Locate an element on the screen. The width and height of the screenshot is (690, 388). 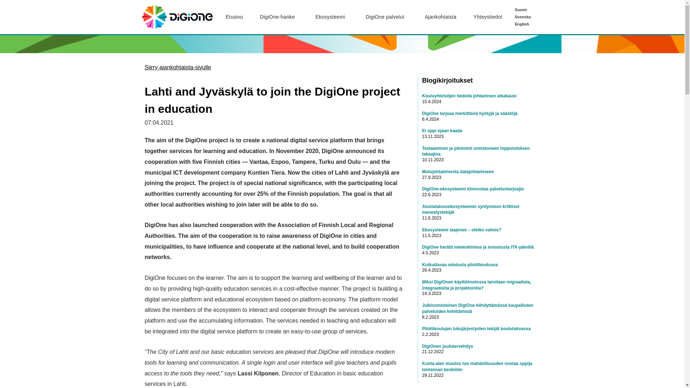
Ajankohtaista is located at coordinates (441, 17).